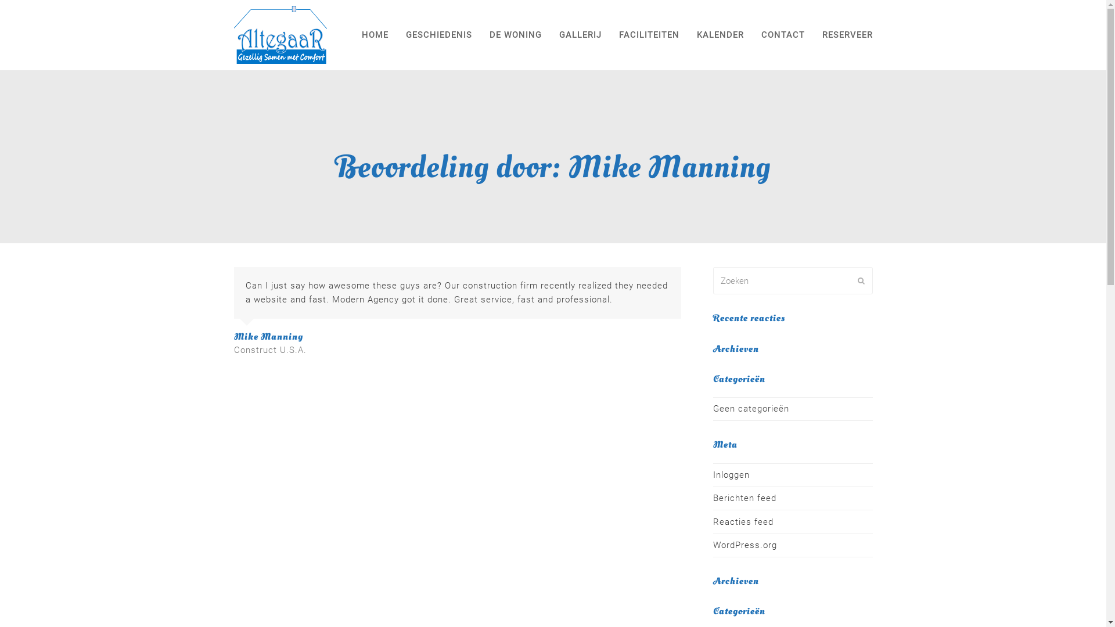 Image resolution: width=1115 pixels, height=627 pixels. I want to click on HOME, so click(375, 35).